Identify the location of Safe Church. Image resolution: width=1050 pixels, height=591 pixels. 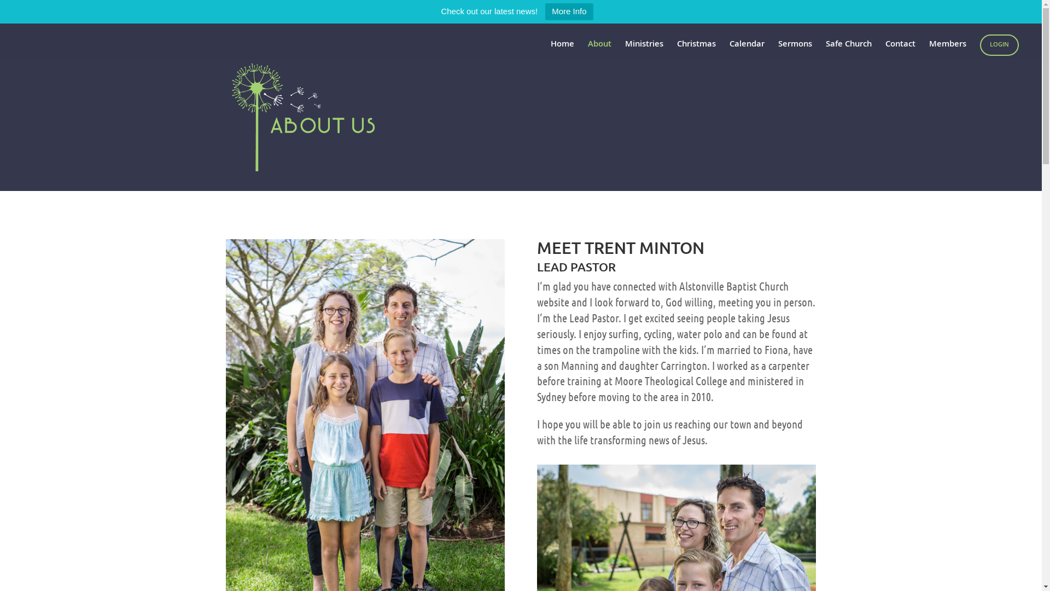
(849, 50).